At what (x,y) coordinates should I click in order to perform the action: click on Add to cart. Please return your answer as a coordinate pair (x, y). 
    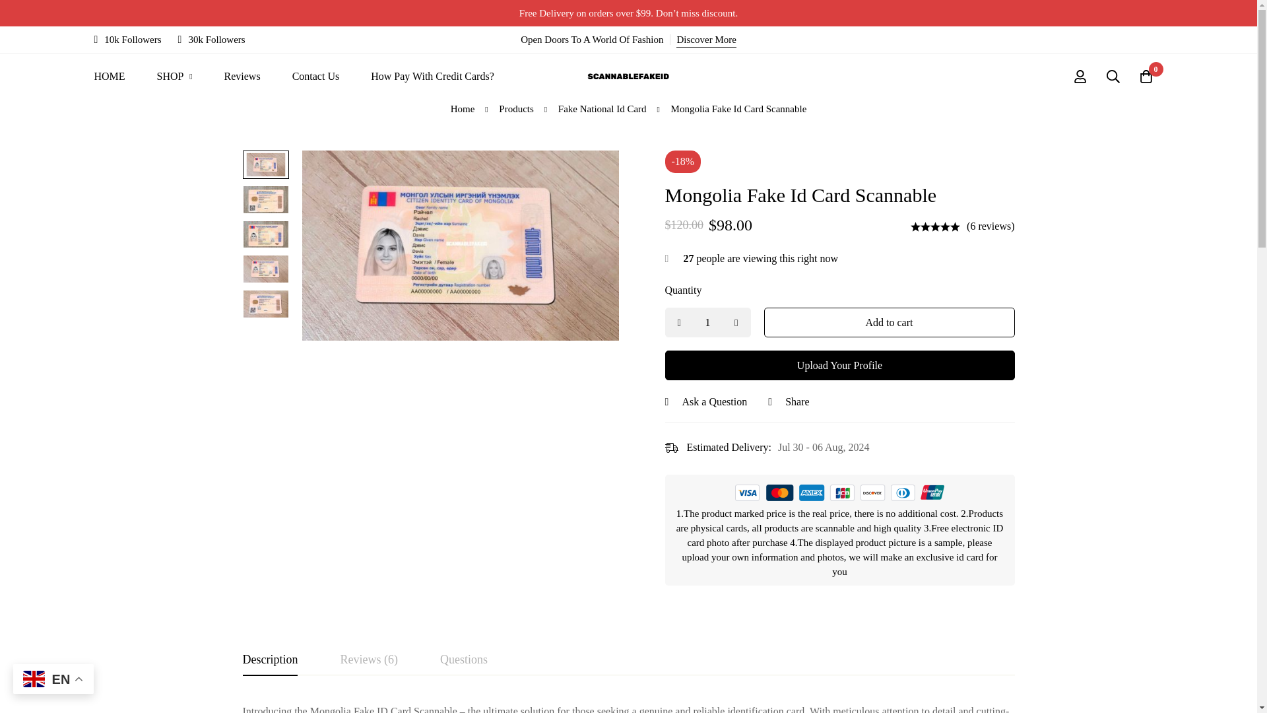
    Looking at the image, I should click on (889, 322).